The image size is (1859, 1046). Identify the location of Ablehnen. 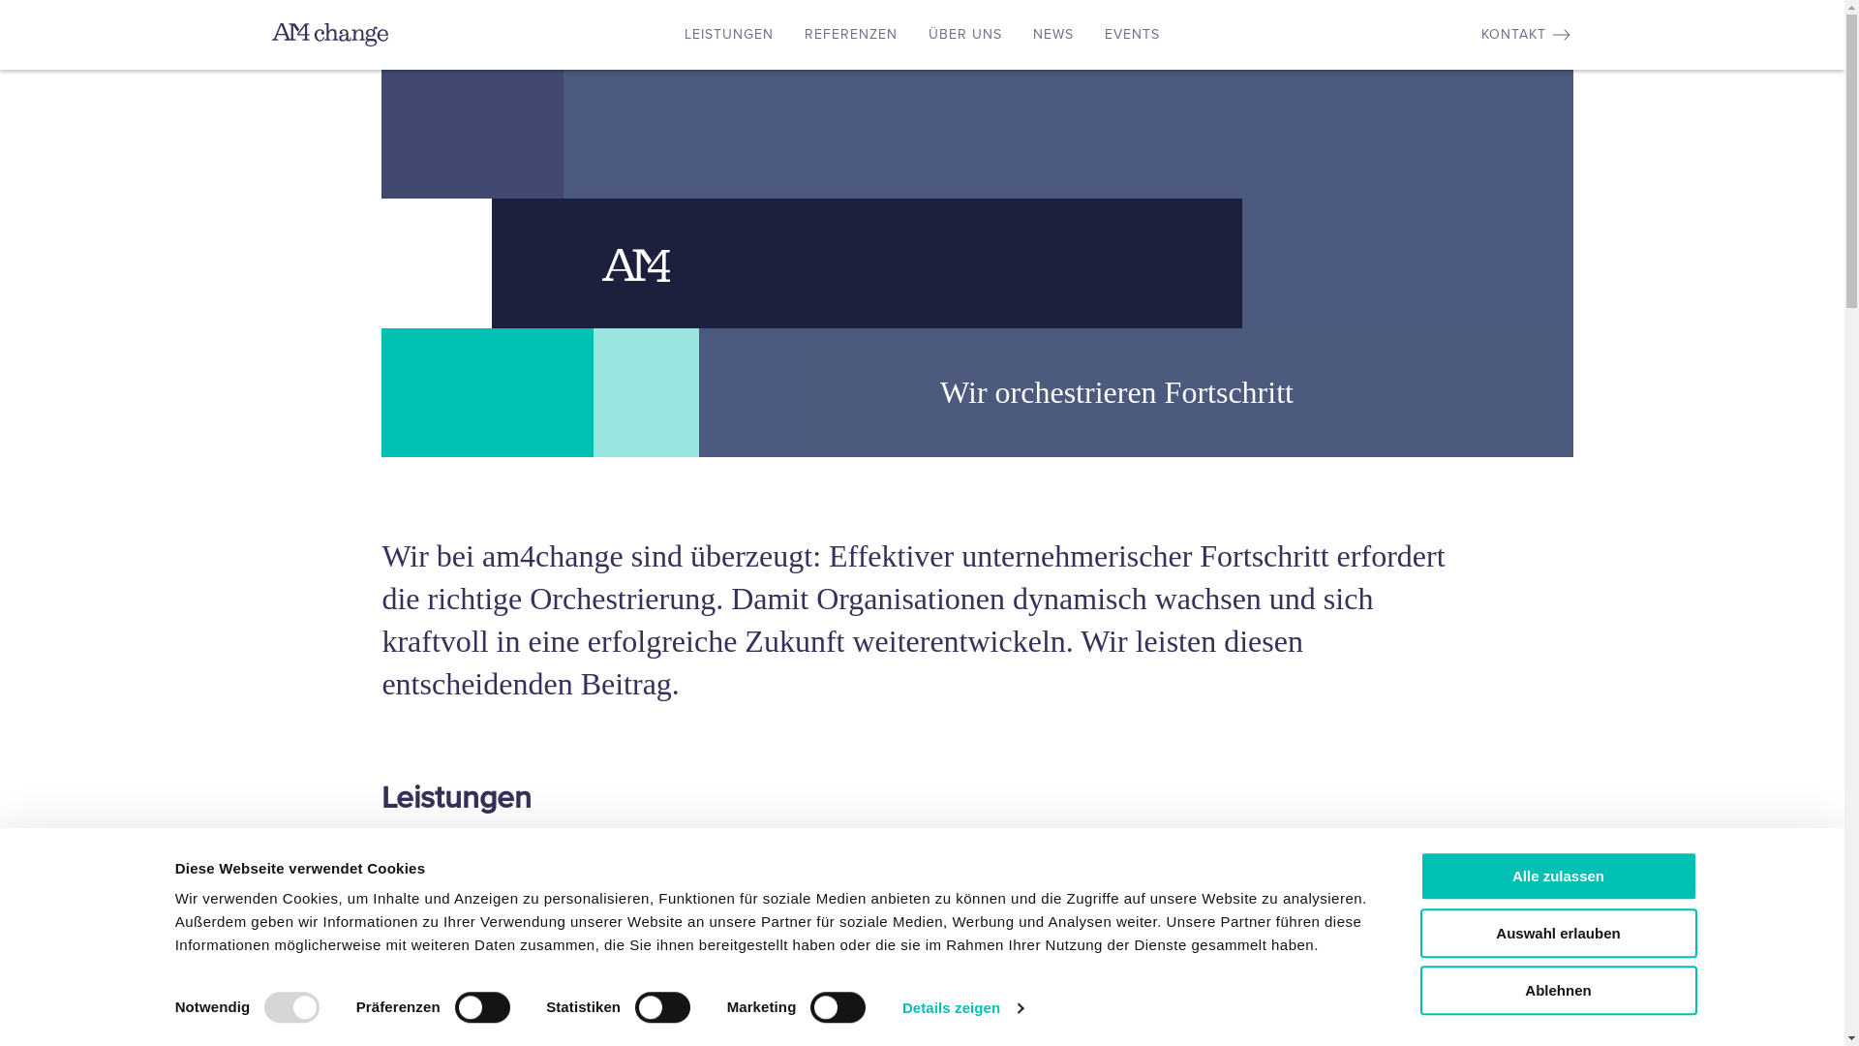
(1558, 990).